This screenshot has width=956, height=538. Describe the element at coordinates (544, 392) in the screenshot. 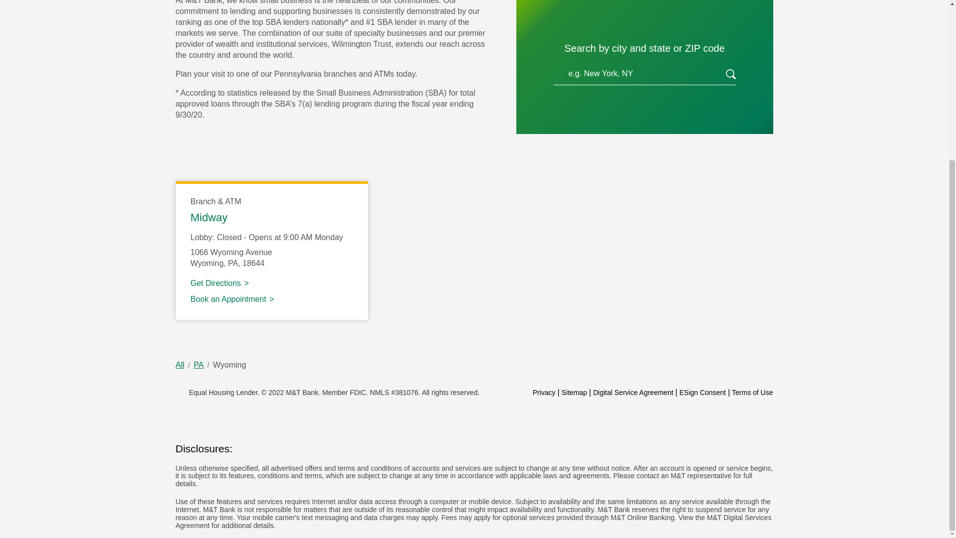

I see `ESign Consent` at that location.